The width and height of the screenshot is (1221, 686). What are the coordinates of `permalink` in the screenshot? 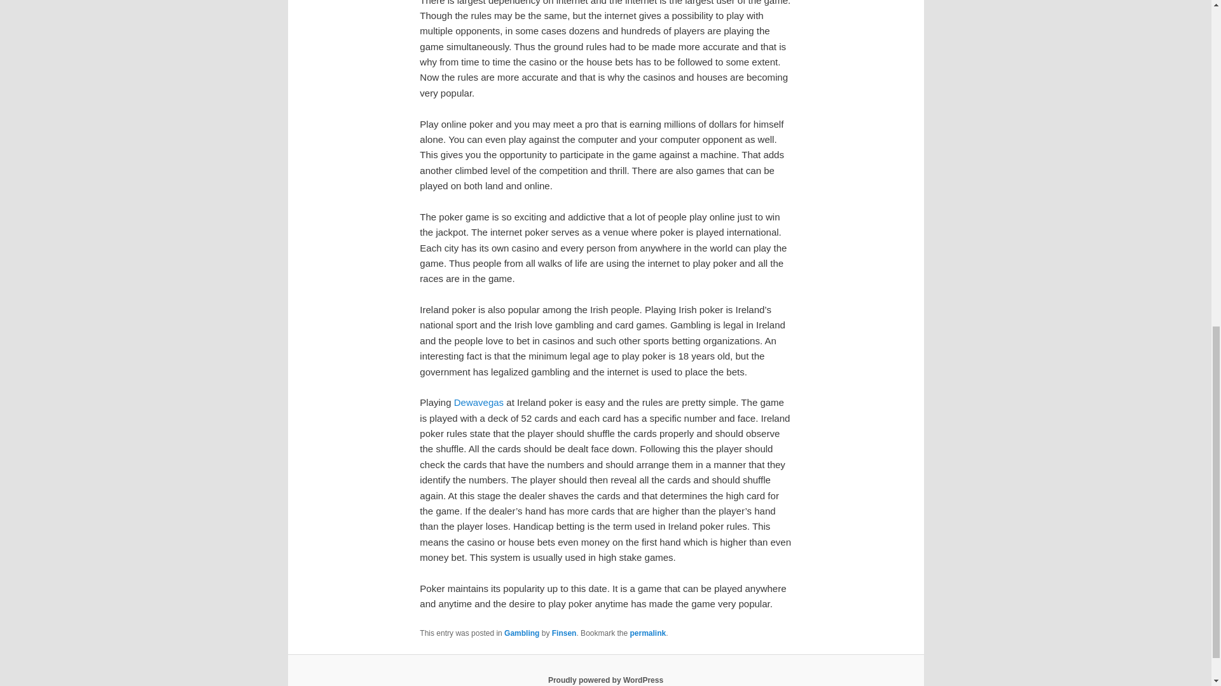 It's located at (647, 633).